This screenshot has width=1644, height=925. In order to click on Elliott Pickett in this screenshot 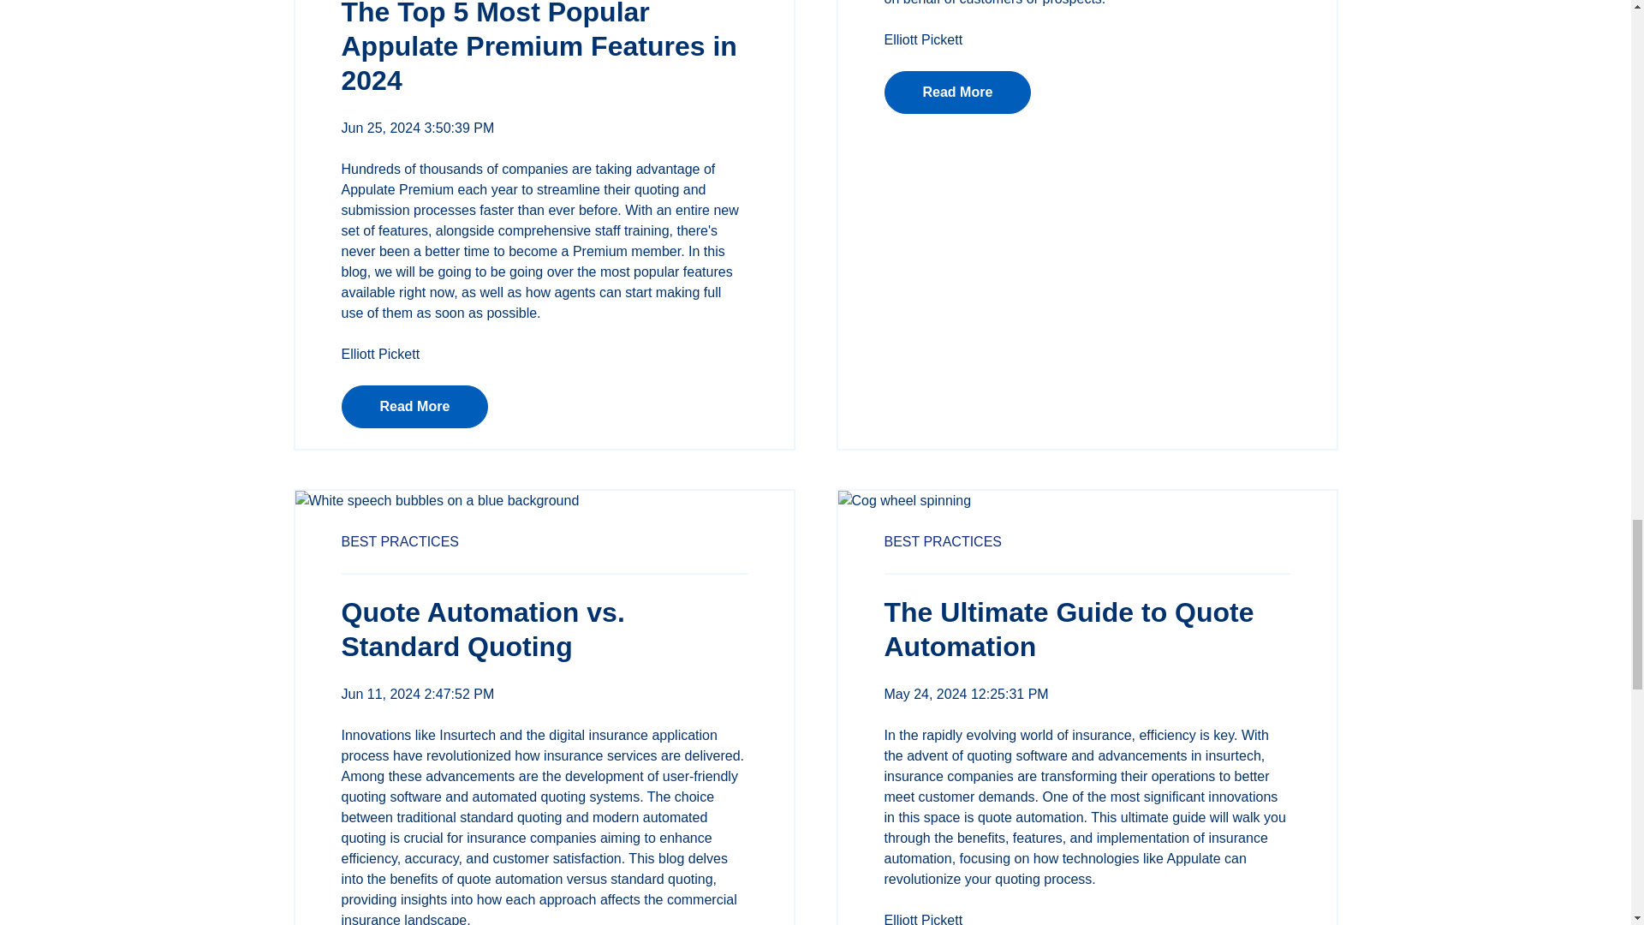, I will do `click(923, 39)`.